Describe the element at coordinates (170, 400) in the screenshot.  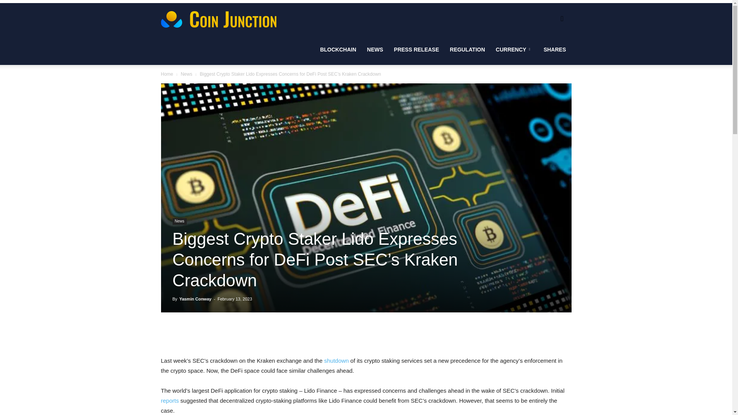
I see `reports` at that location.